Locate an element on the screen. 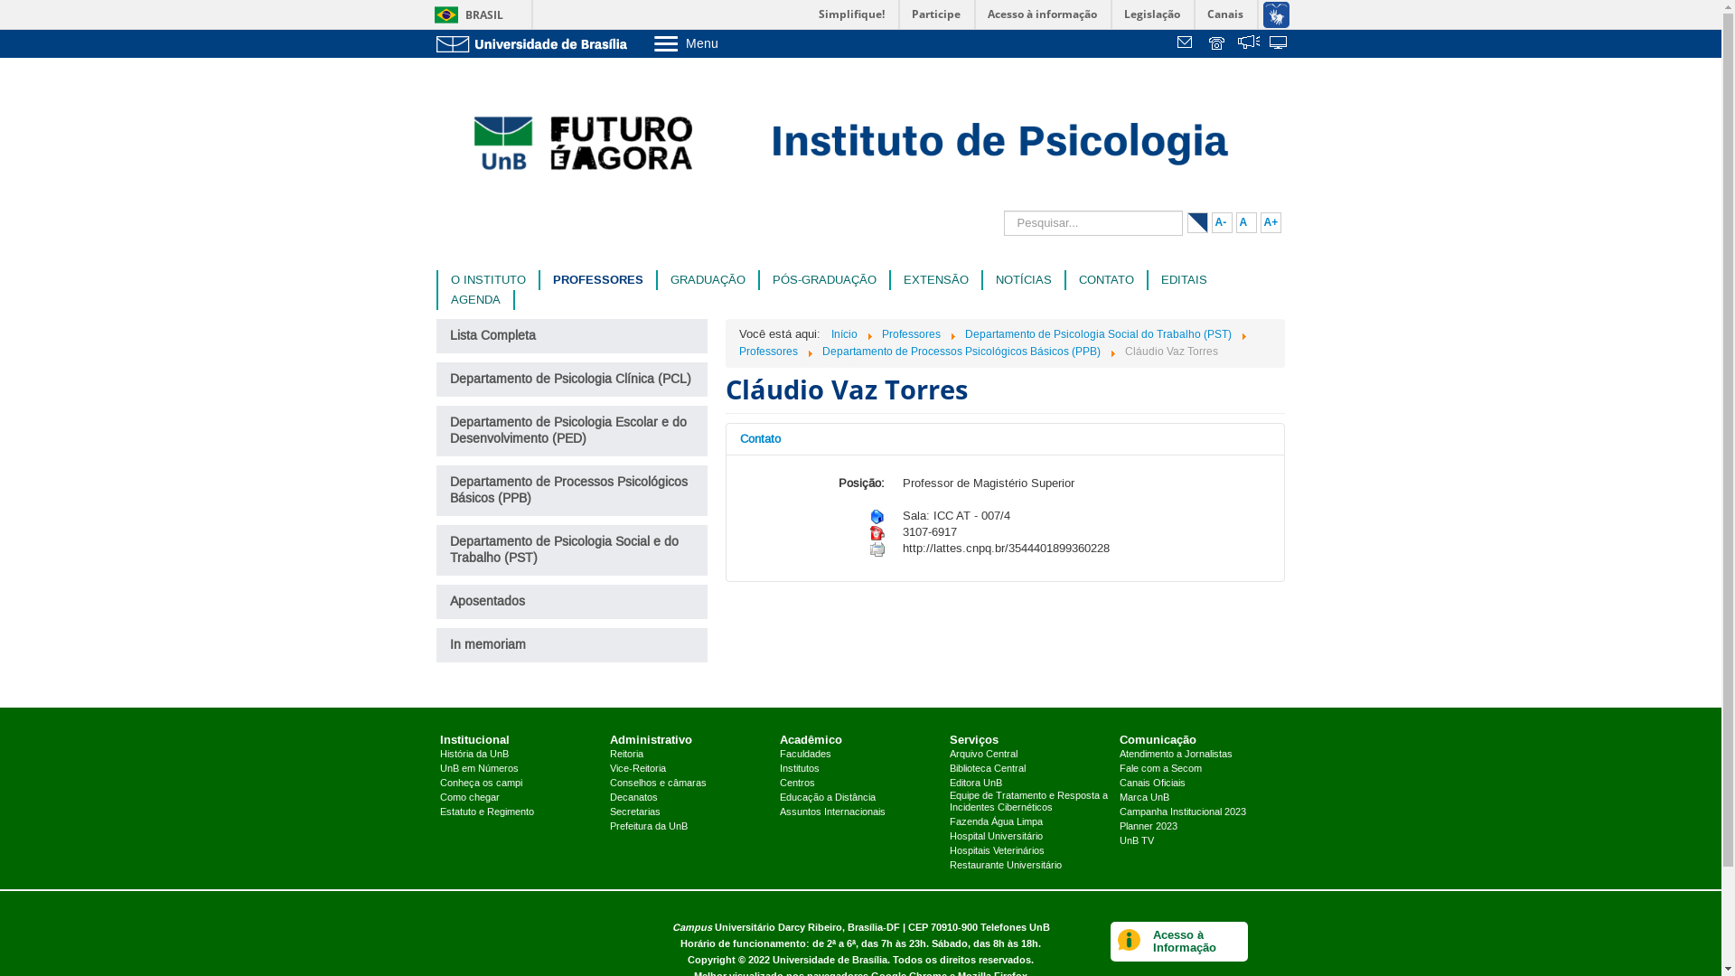 The width and height of the screenshot is (1735, 976). Menu is located at coordinates (732, 43).